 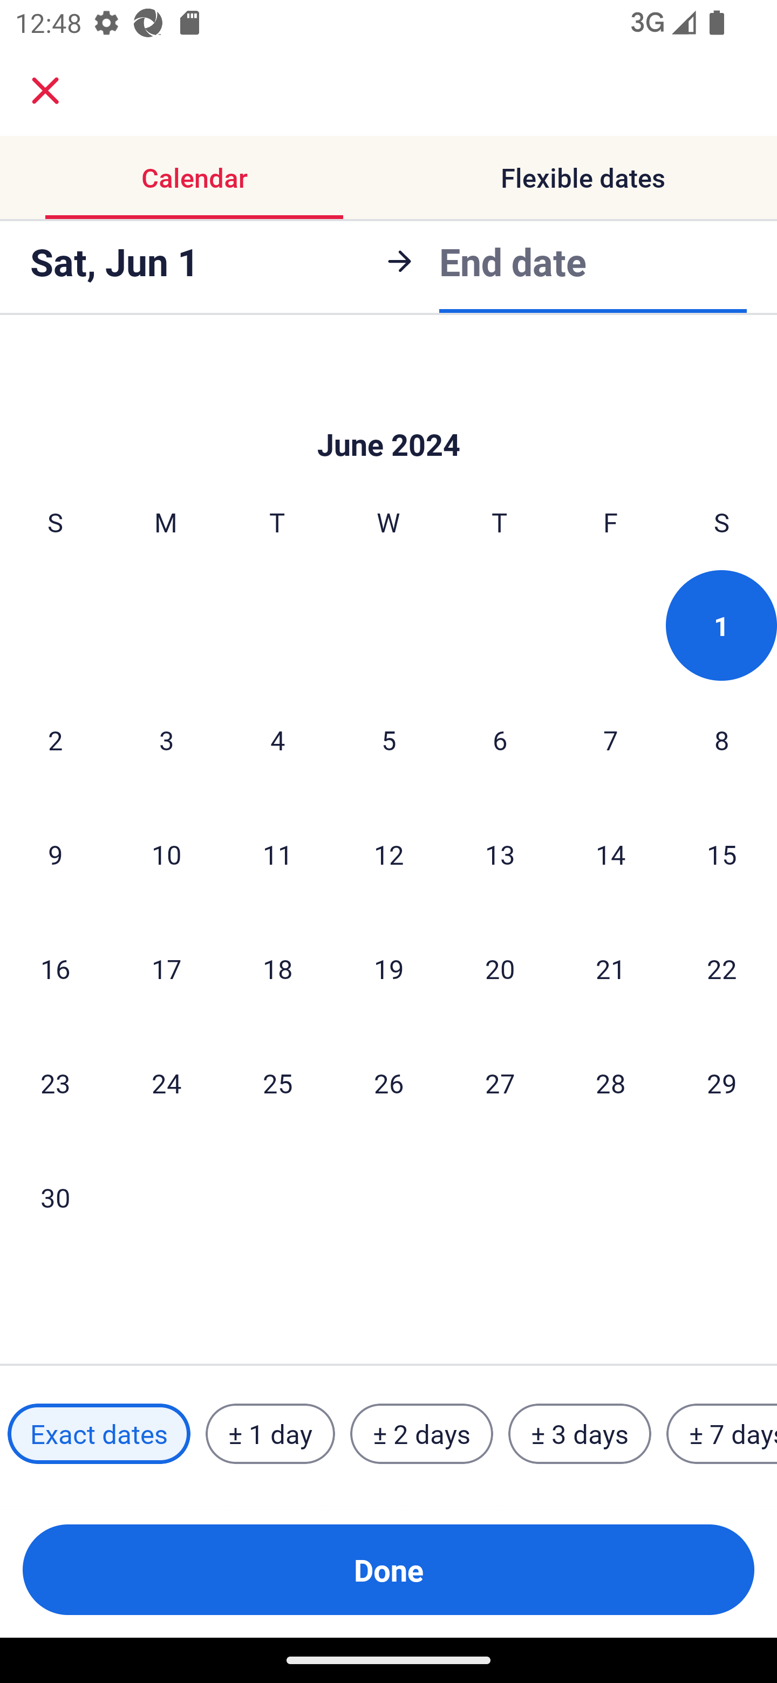 What do you see at coordinates (611, 968) in the screenshot?
I see `21 Friday, June 21, 2024` at bounding box center [611, 968].